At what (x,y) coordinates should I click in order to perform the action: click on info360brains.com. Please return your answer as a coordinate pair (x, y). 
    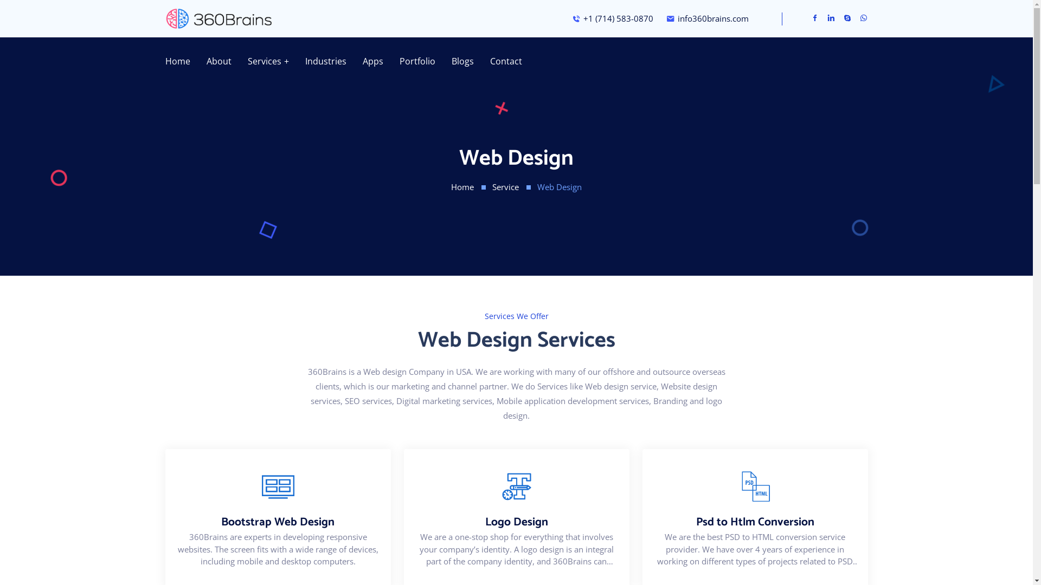
    Looking at the image, I should click on (707, 18).